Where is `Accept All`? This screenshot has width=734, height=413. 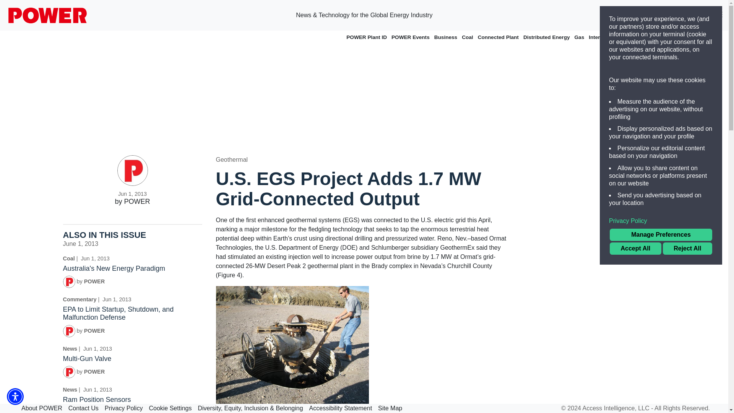
Accept All is located at coordinates (635, 249).